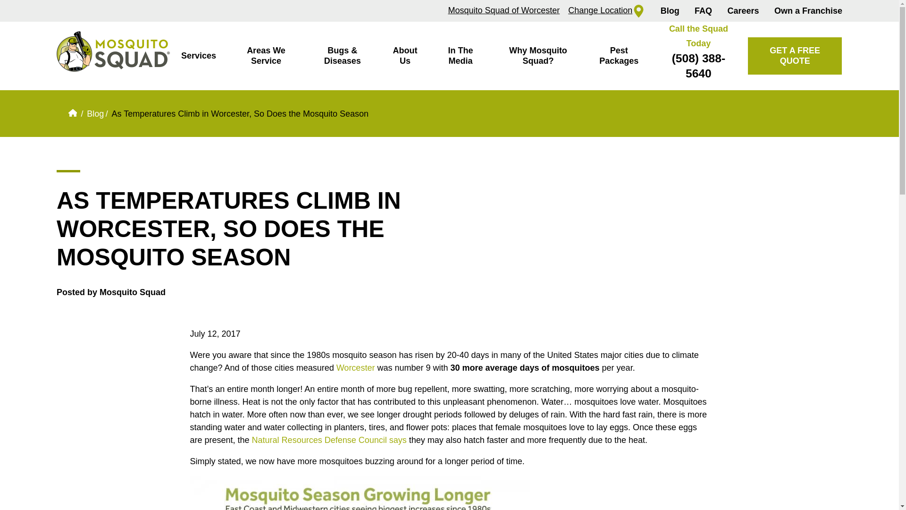  I want to click on Services, so click(198, 56).